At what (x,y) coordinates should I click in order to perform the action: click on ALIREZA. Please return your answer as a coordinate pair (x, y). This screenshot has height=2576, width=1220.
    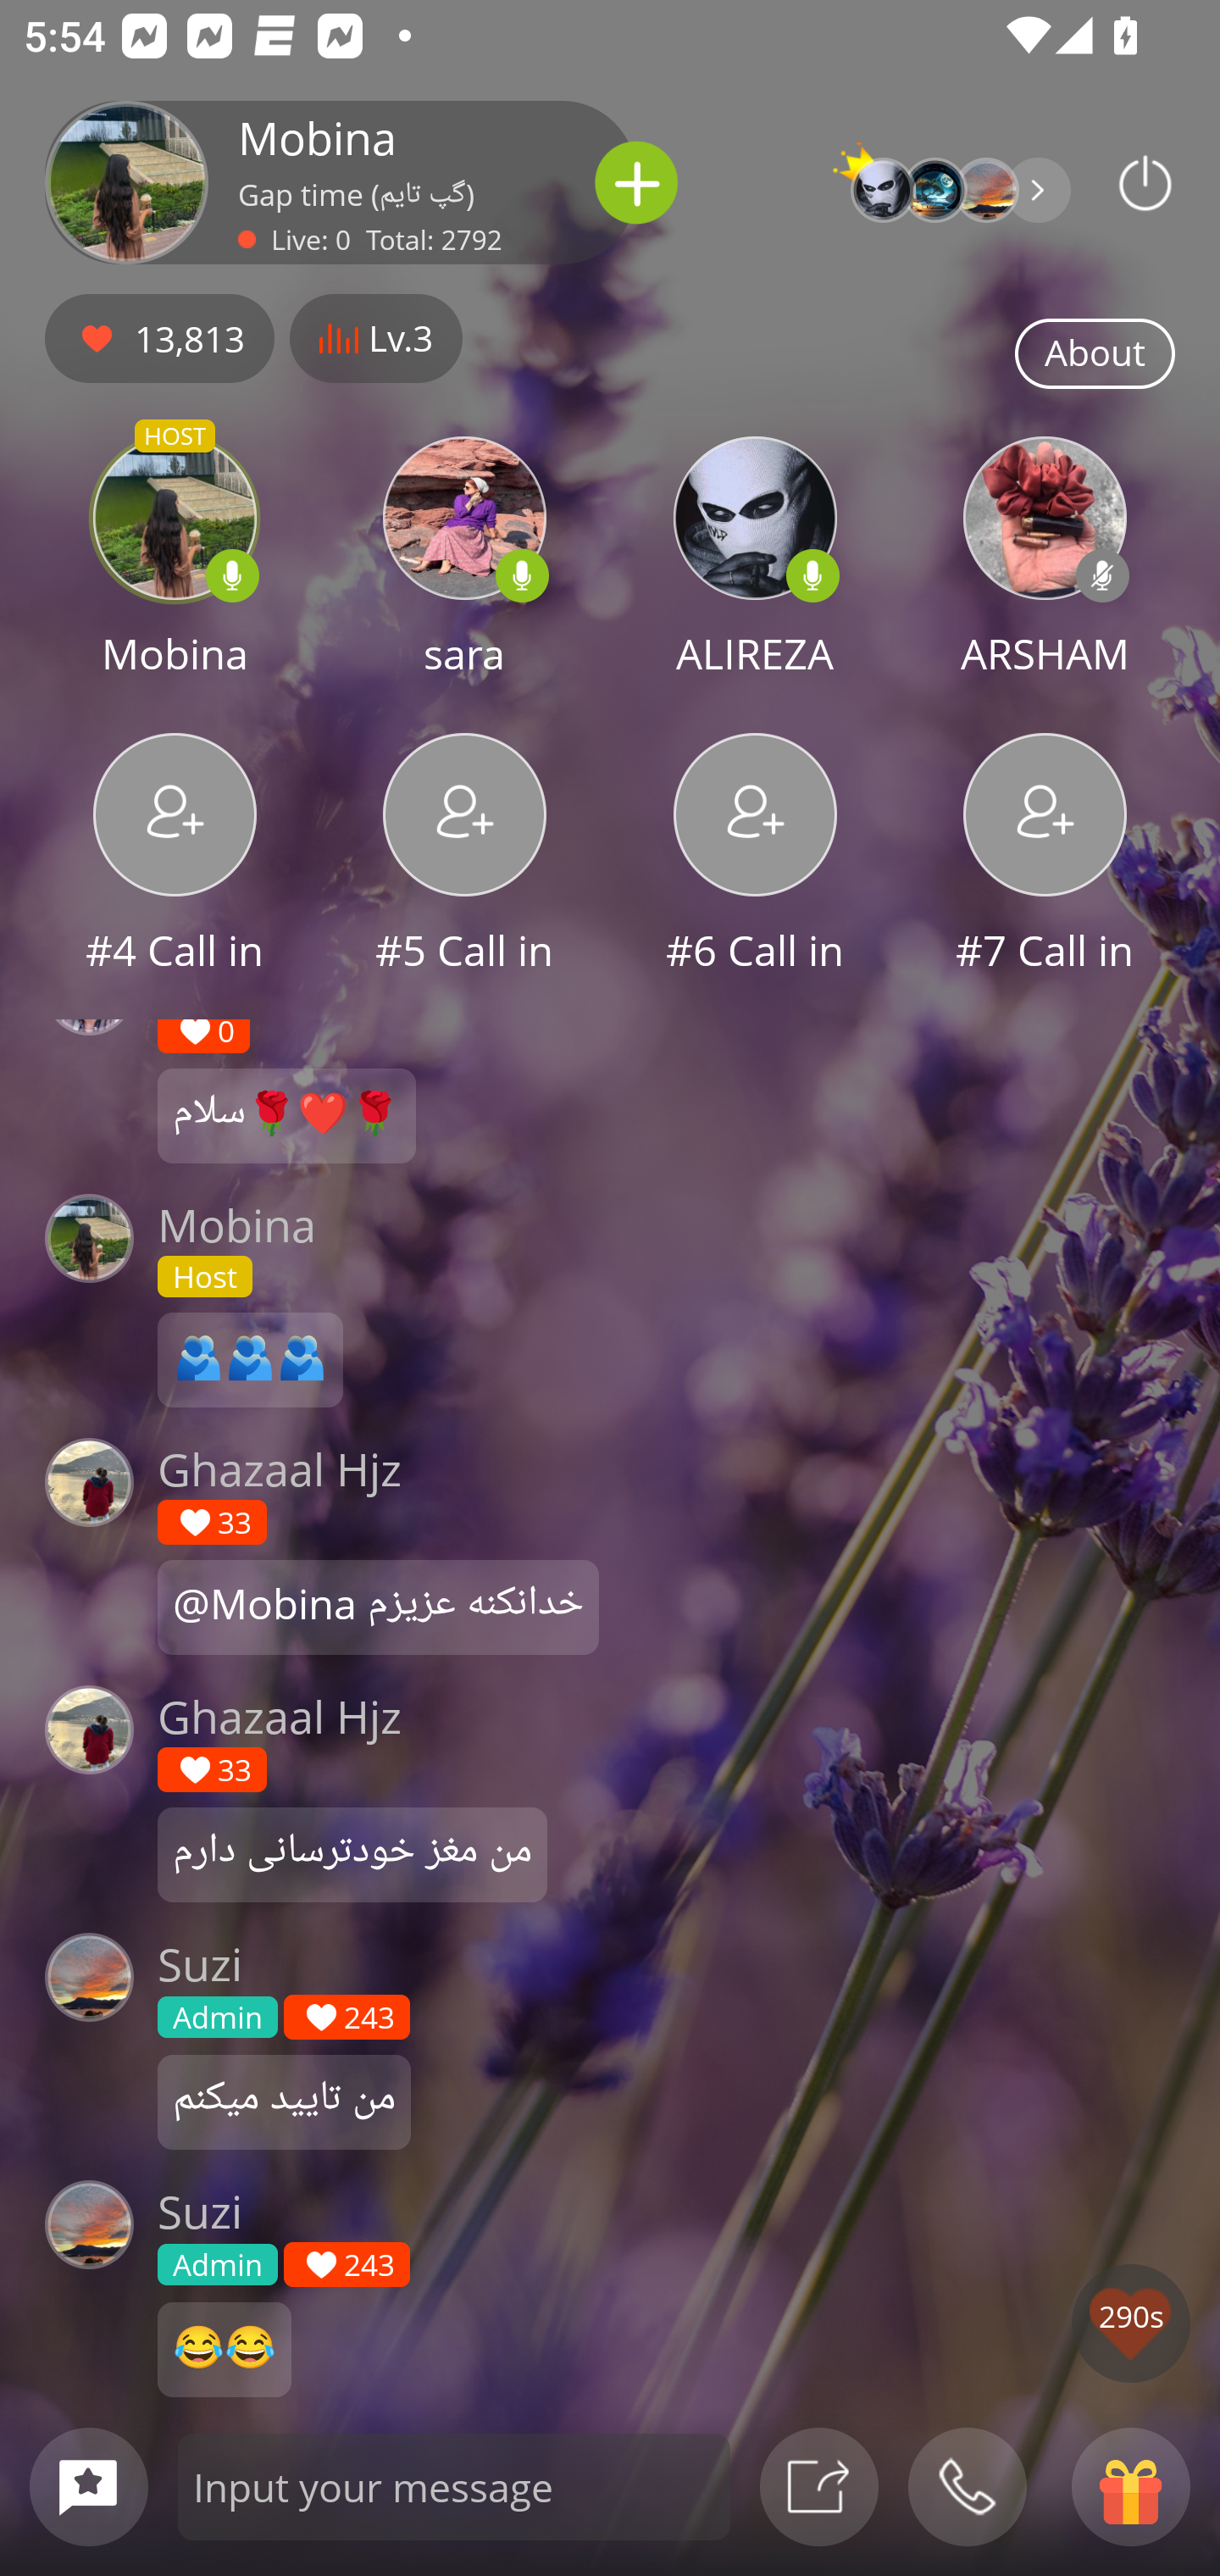
    Looking at the image, I should click on (755, 560).